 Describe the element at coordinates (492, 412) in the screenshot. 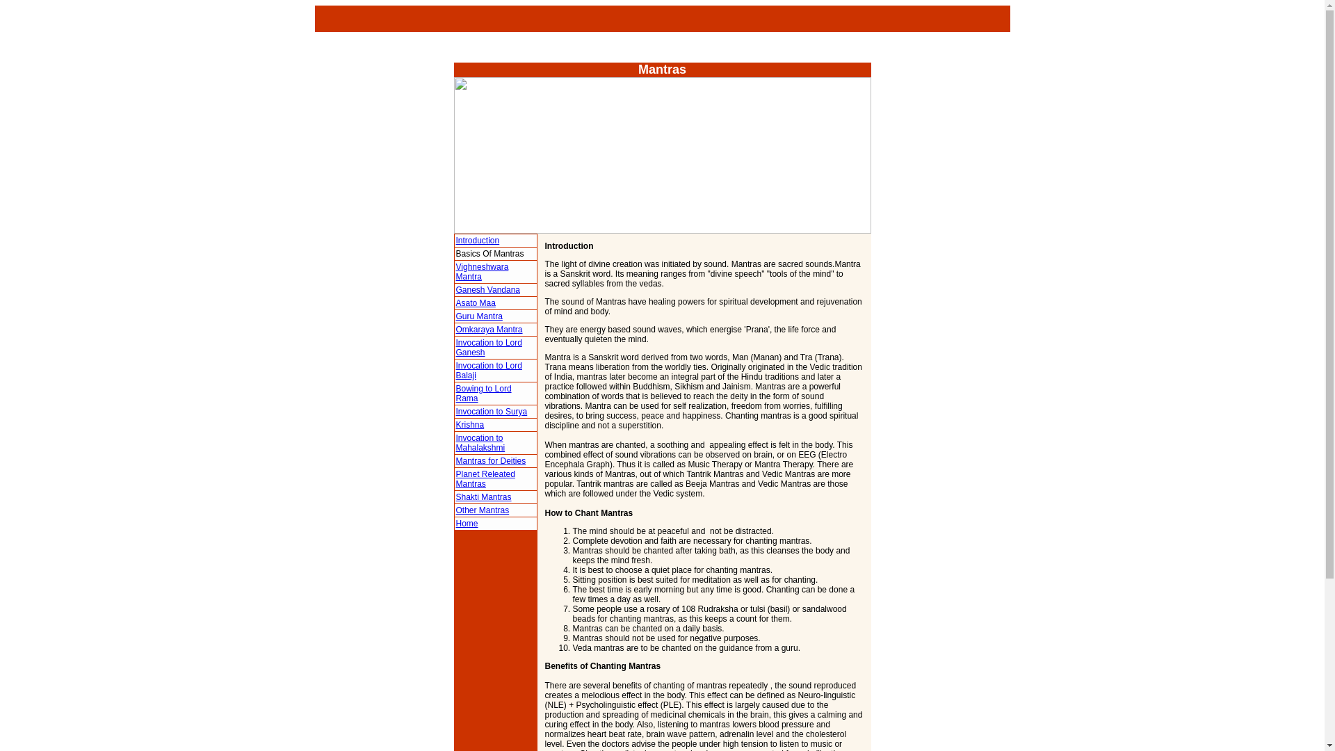

I see `Invocation to Surya` at that location.